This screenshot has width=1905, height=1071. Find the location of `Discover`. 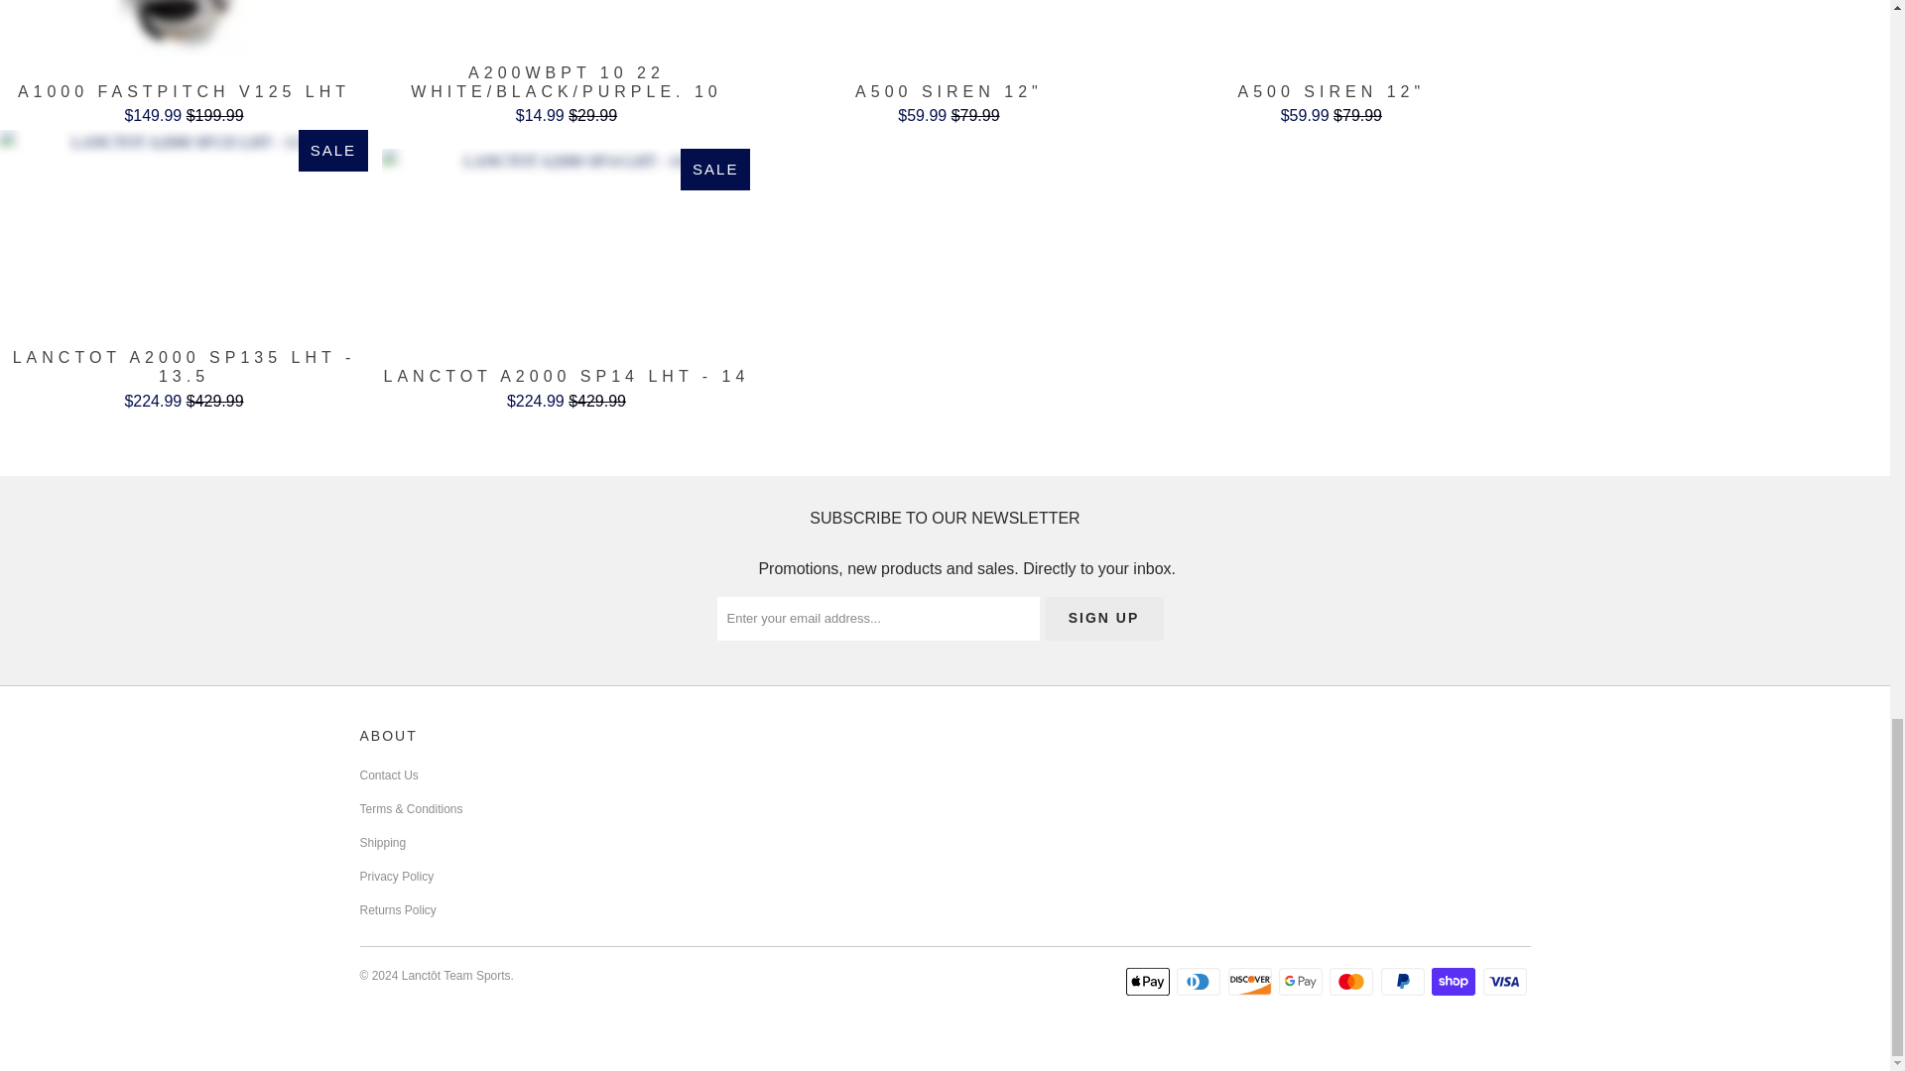

Discover is located at coordinates (1252, 982).